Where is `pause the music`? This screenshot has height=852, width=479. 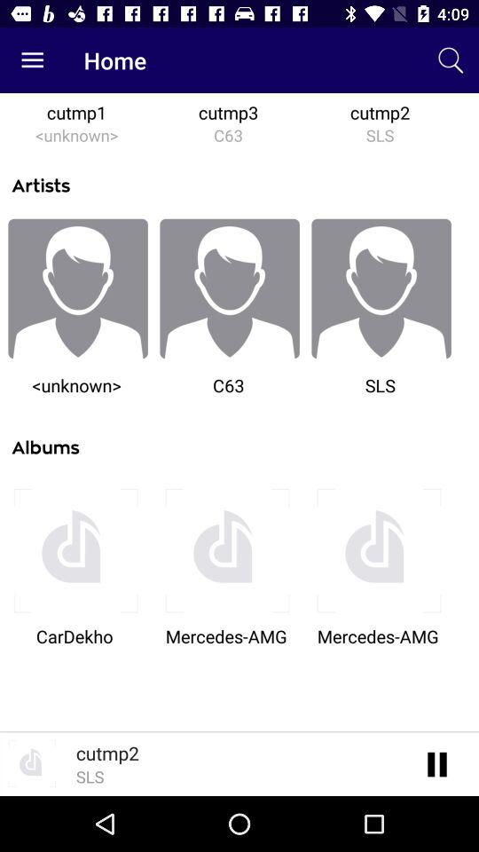 pause the music is located at coordinates (438, 763).